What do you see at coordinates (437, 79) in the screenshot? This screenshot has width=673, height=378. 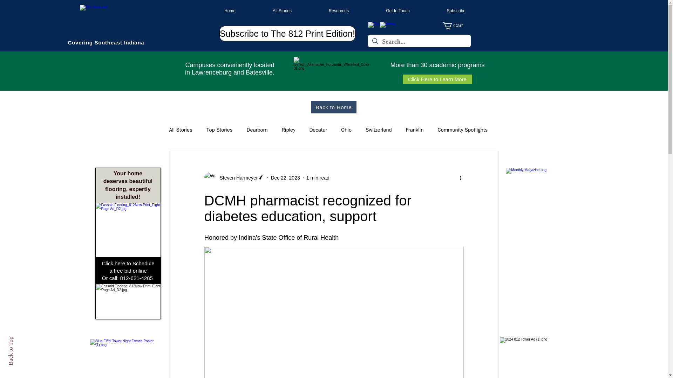 I see `Click Here to Learn More` at bounding box center [437, 79].